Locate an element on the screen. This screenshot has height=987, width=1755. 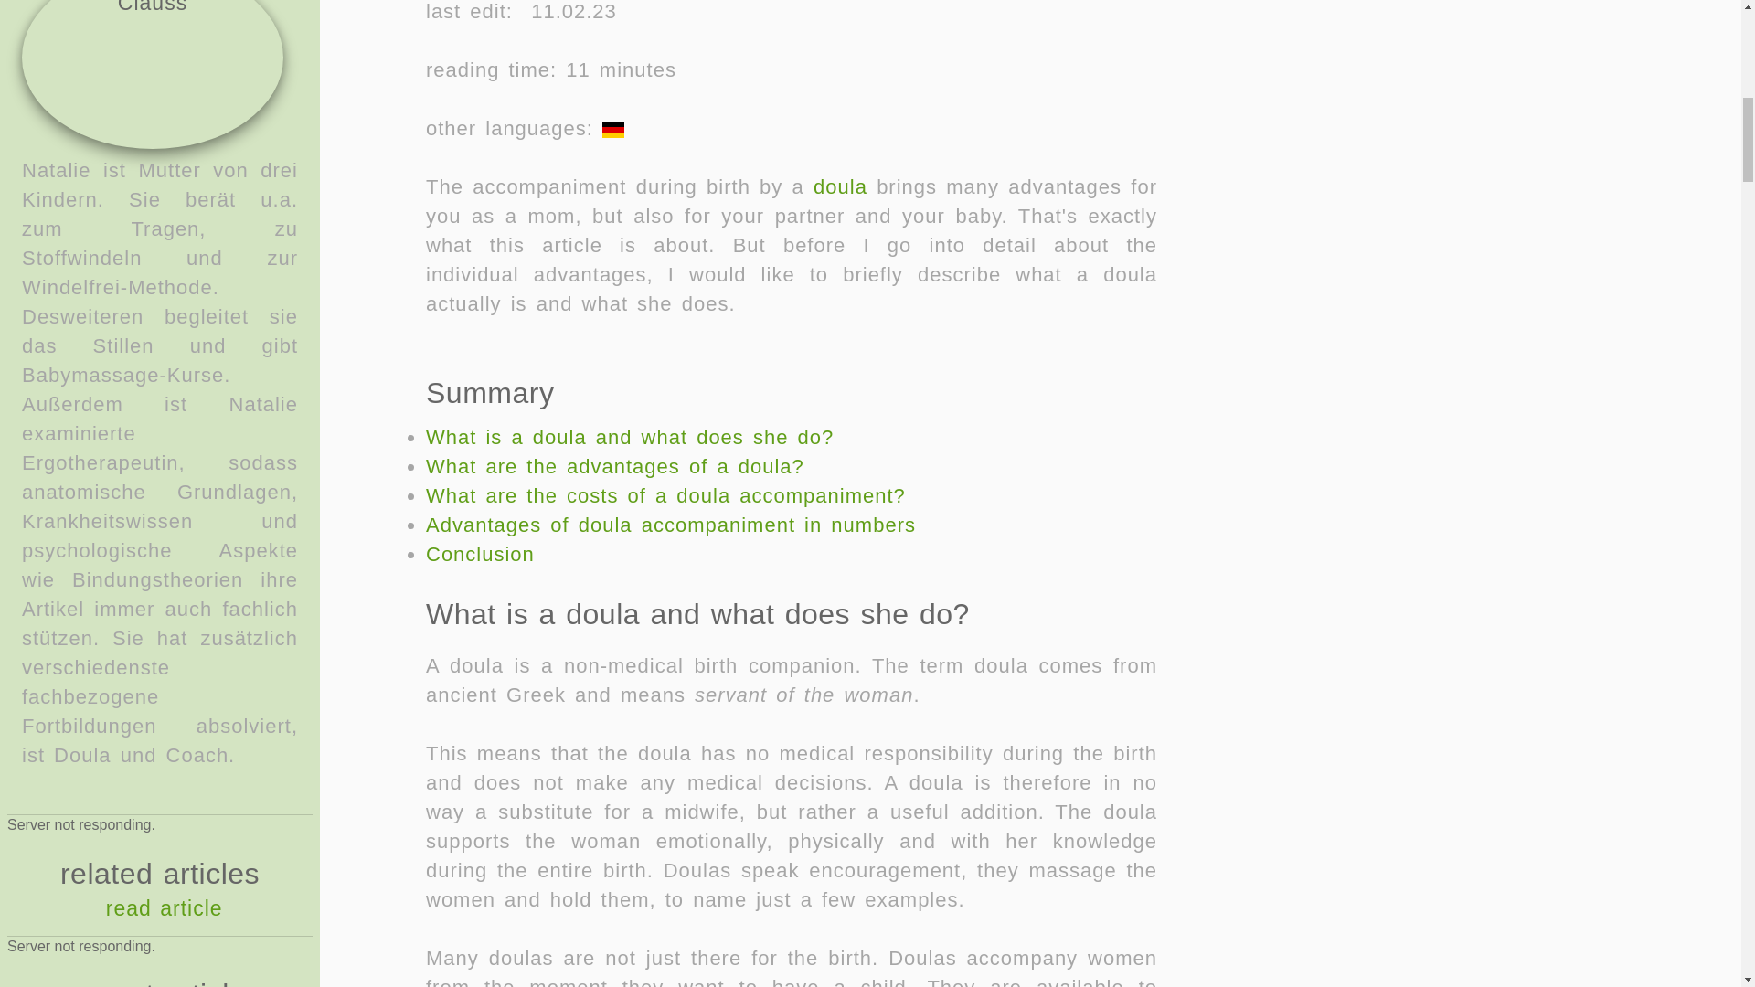
What are the advantages of a doula? is located at coordinates (614, 466).